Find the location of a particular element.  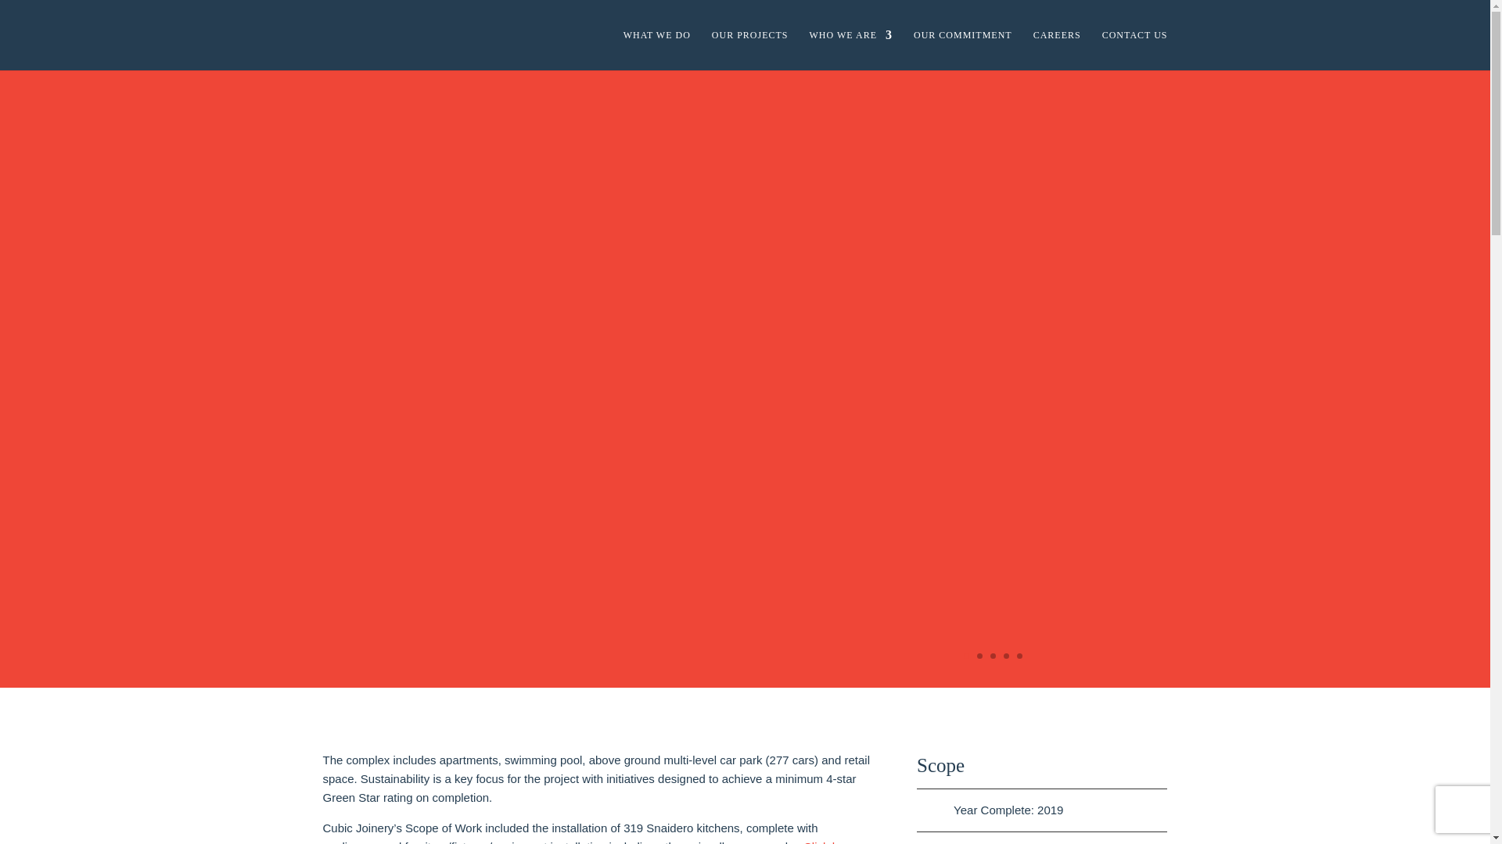

OUR COMMITMENT is located at coordinates (962, 49).